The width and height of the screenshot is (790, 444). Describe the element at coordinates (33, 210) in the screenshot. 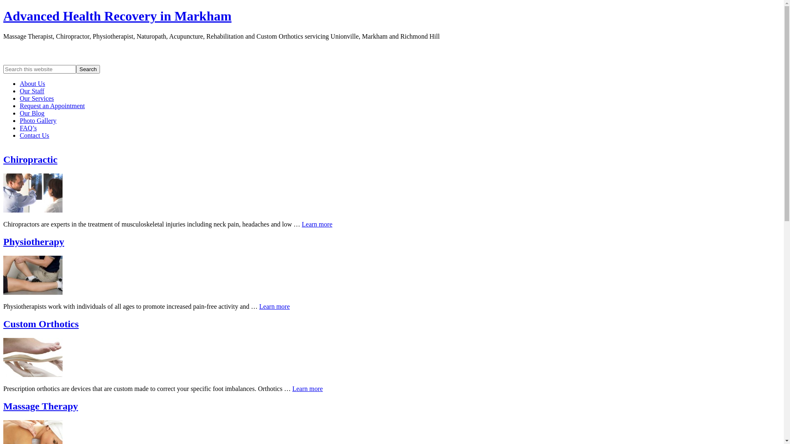

I see `Chiropractic` at that location.